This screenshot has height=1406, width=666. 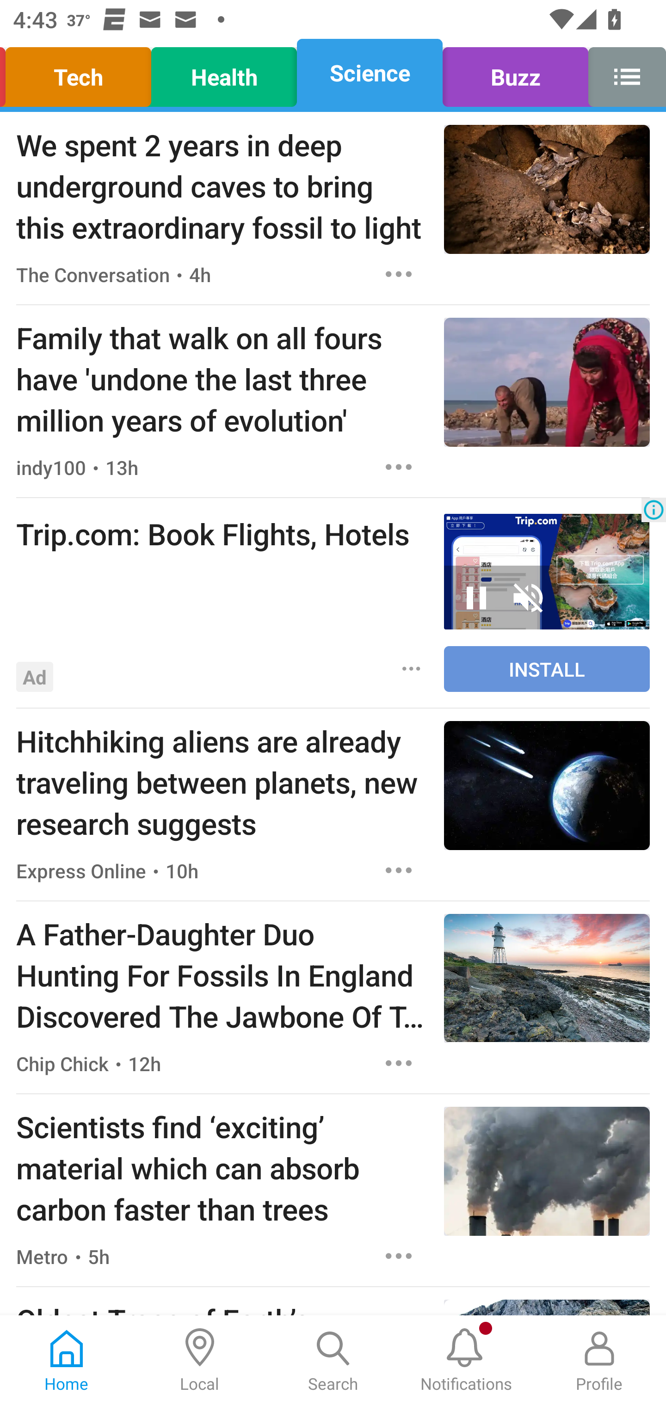 What do you see at coordinates (224, 73) in the screenshot?
I see `Health` at bounding box center [224, 73].